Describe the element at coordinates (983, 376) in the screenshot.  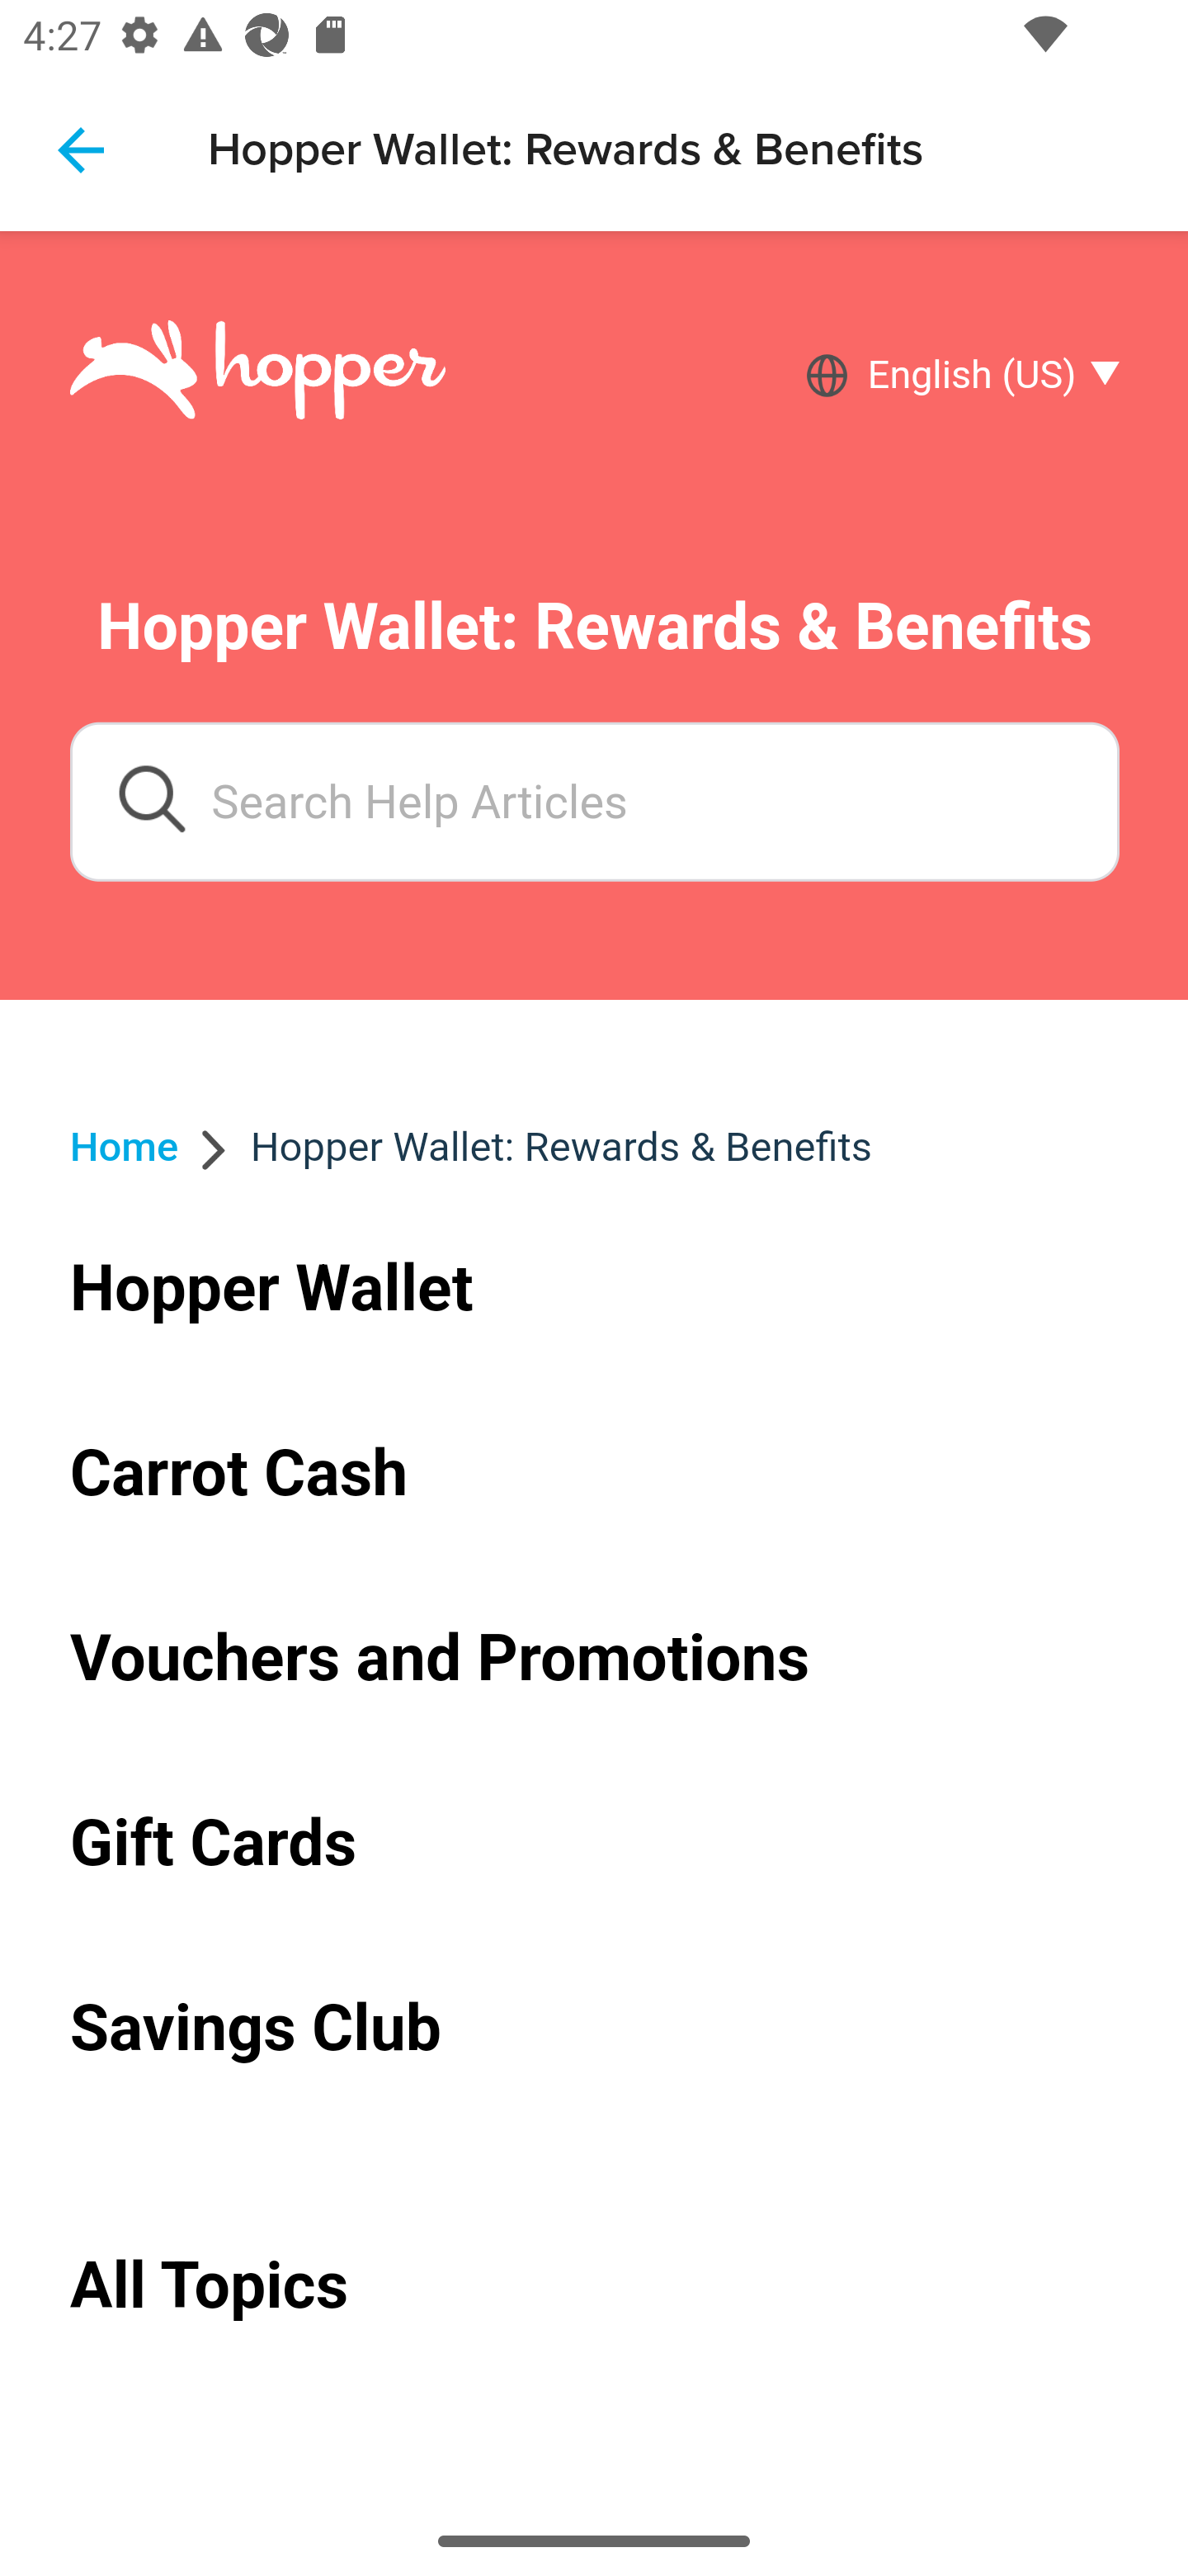
I see `English (US)` at that location.